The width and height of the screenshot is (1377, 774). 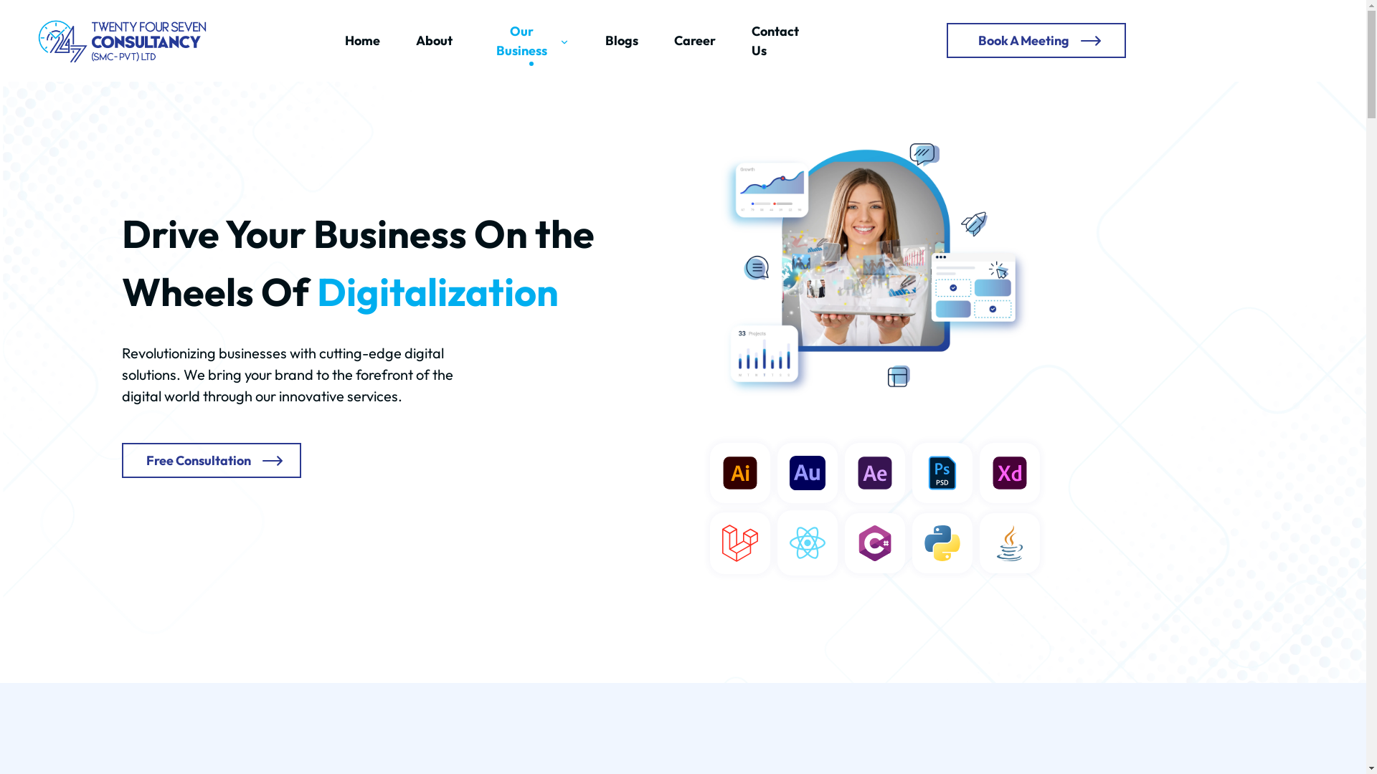 I want to click on Home, so click(x=380, y=40).